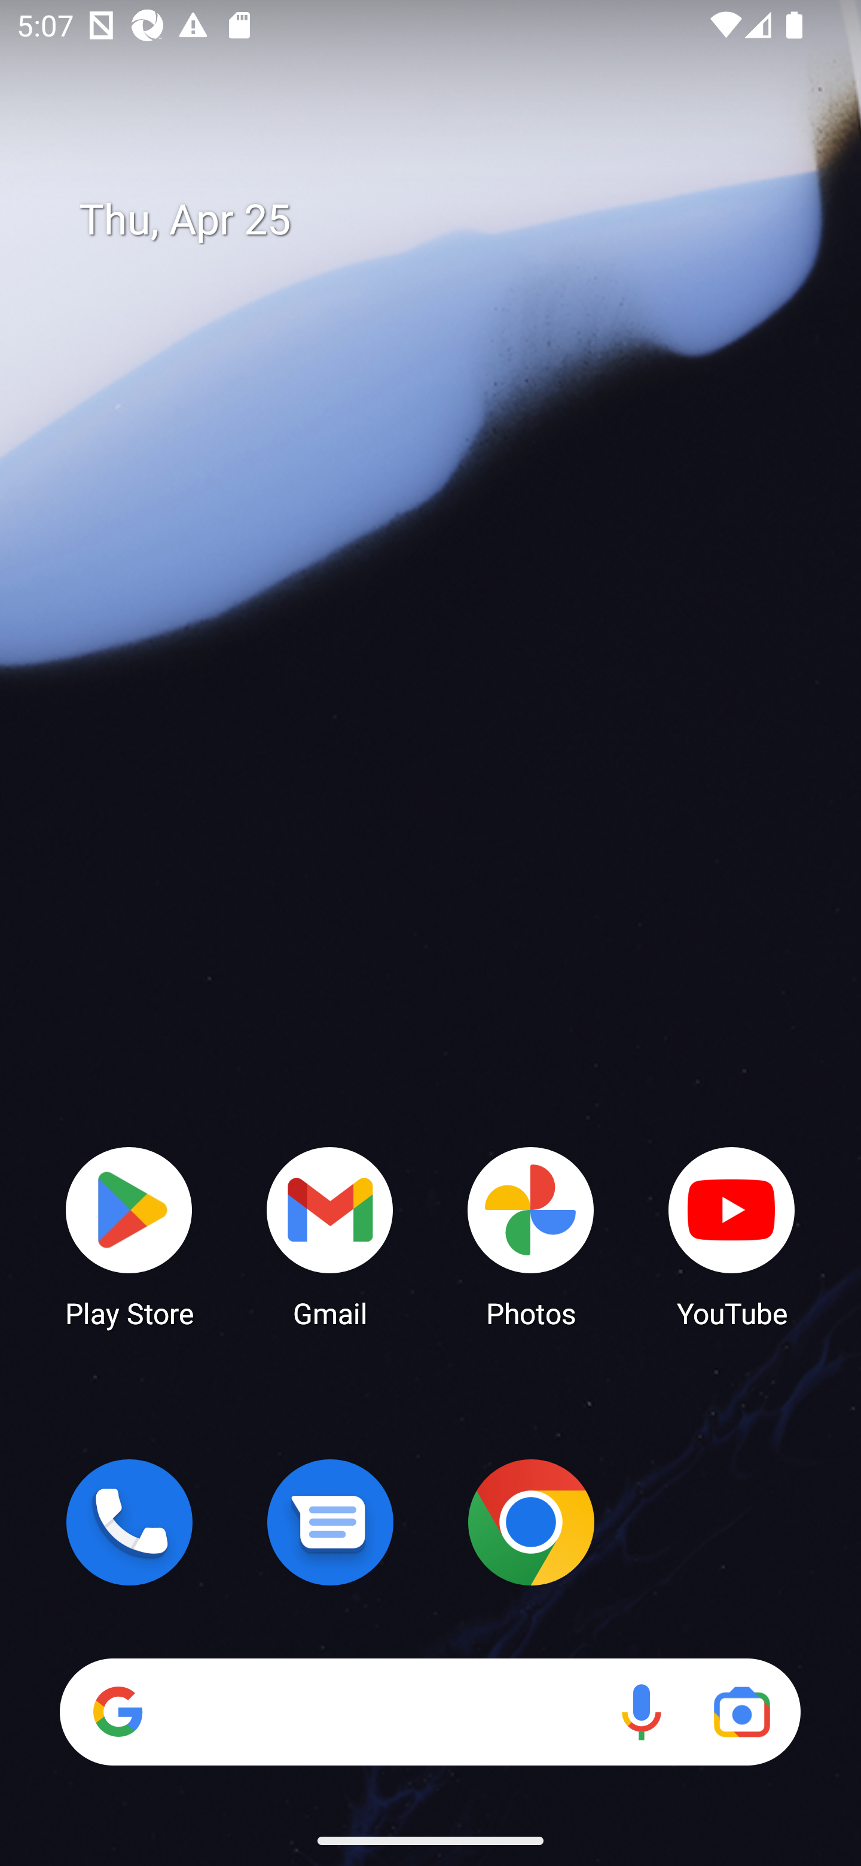 The height and width of the screenshot is (1866, 861). I want to click on Gmail, so click(330, 1236).